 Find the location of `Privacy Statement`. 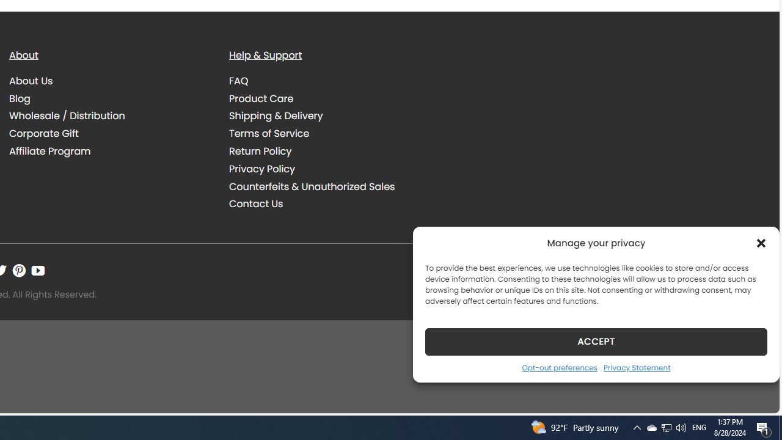

Privacy Statement is located at coordinates (637, 367).